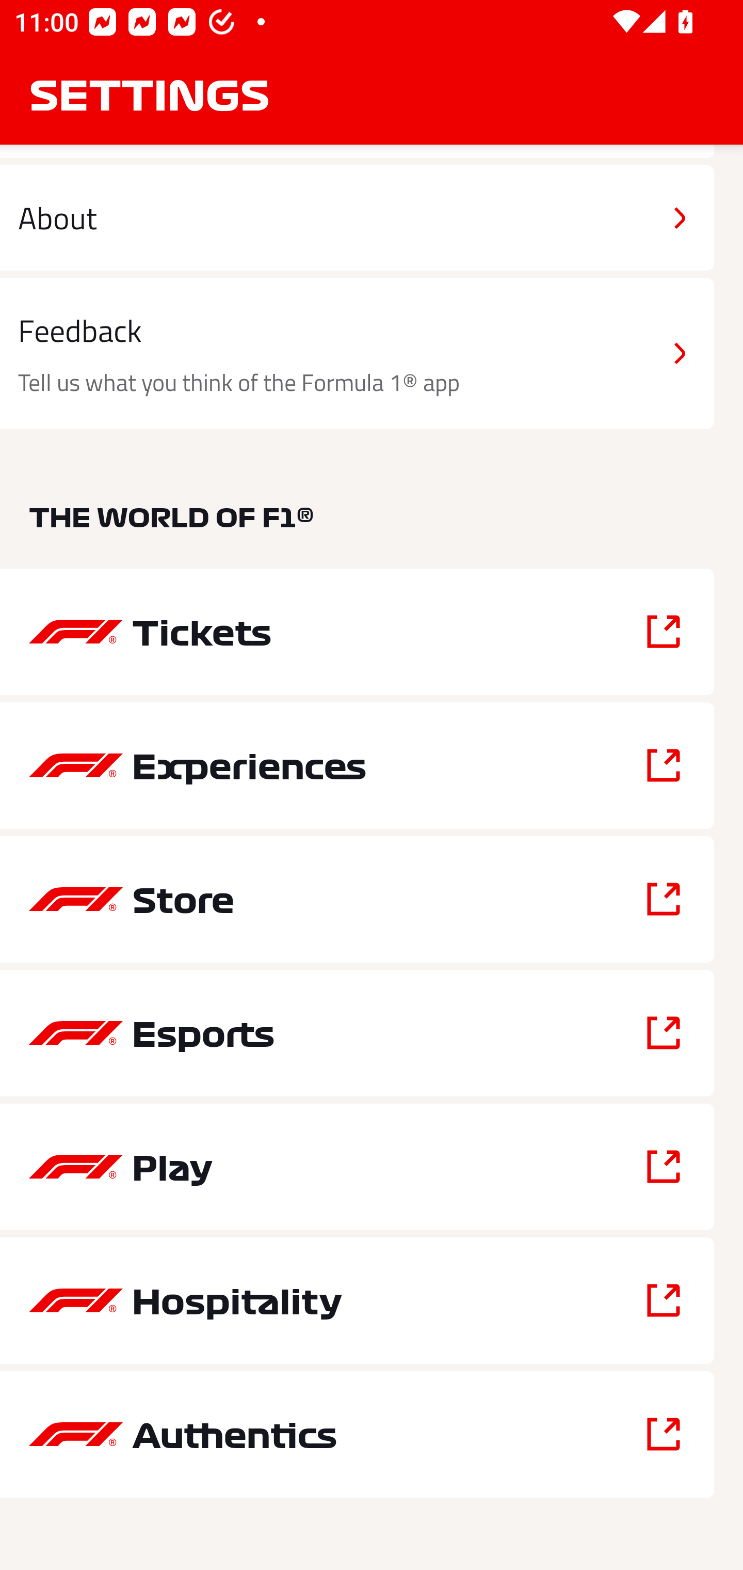 The width and height of the screenshot is (743, 1570). What do you see at coordinates (357, 900) in the screenshot?
I see `Store` at bounding box center [357, 900].